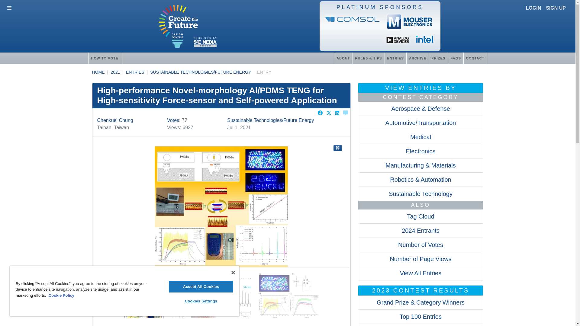 The height and width of the screenshot is (326, 580). What do you see at coordinates (556, 8) in the screenshot?
I see `SIGN UP` at bounding box center [556, 8].